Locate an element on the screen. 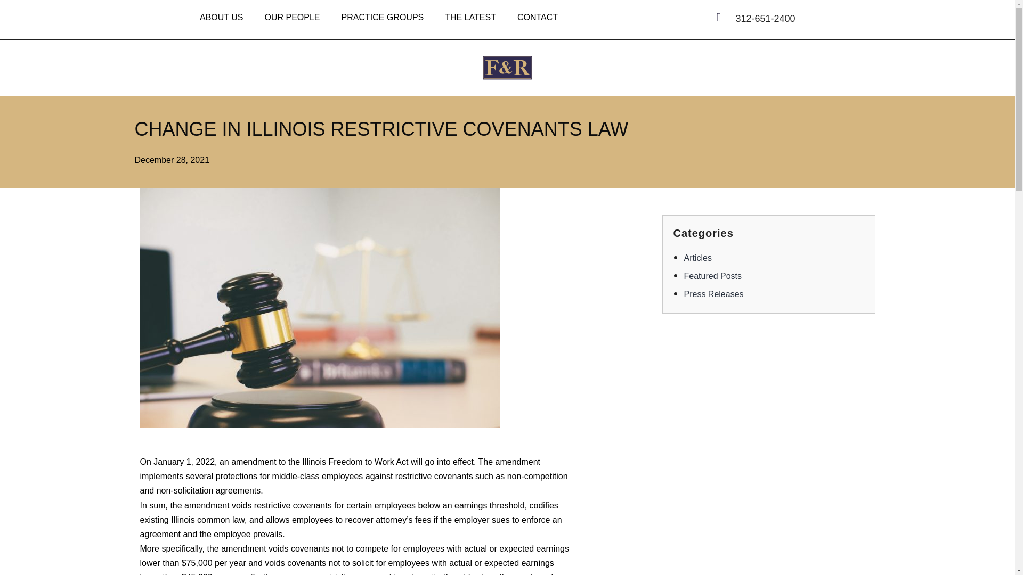 The height and width of the screenshot is (575, 1023). Articles is located at coordinates (698, 258).